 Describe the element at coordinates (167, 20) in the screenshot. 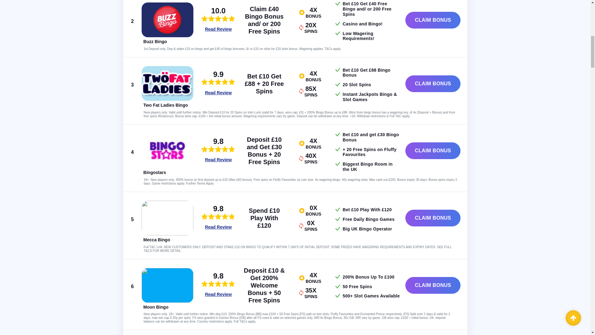

I see `Buzz Bingo` at that location.